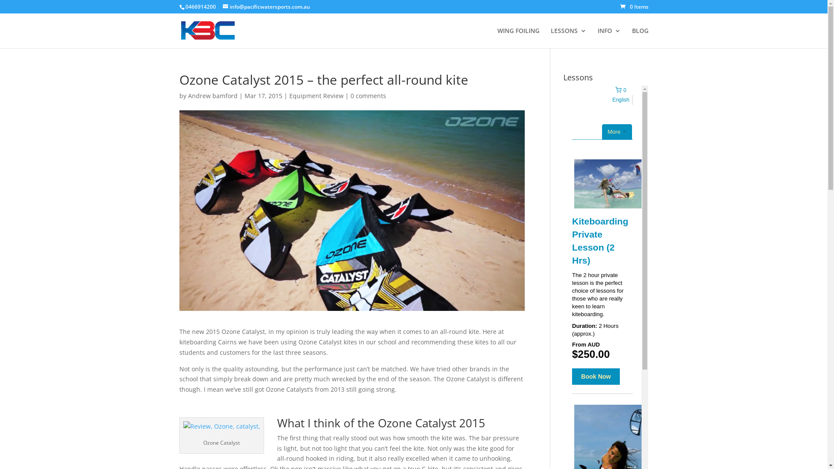 The height and width of the screenshot is (469, 834). What do you see at coordinates (266, 7) in the screenshot?
I see `info@pacificwatersports.com.au` at bounding box center [266, 7].